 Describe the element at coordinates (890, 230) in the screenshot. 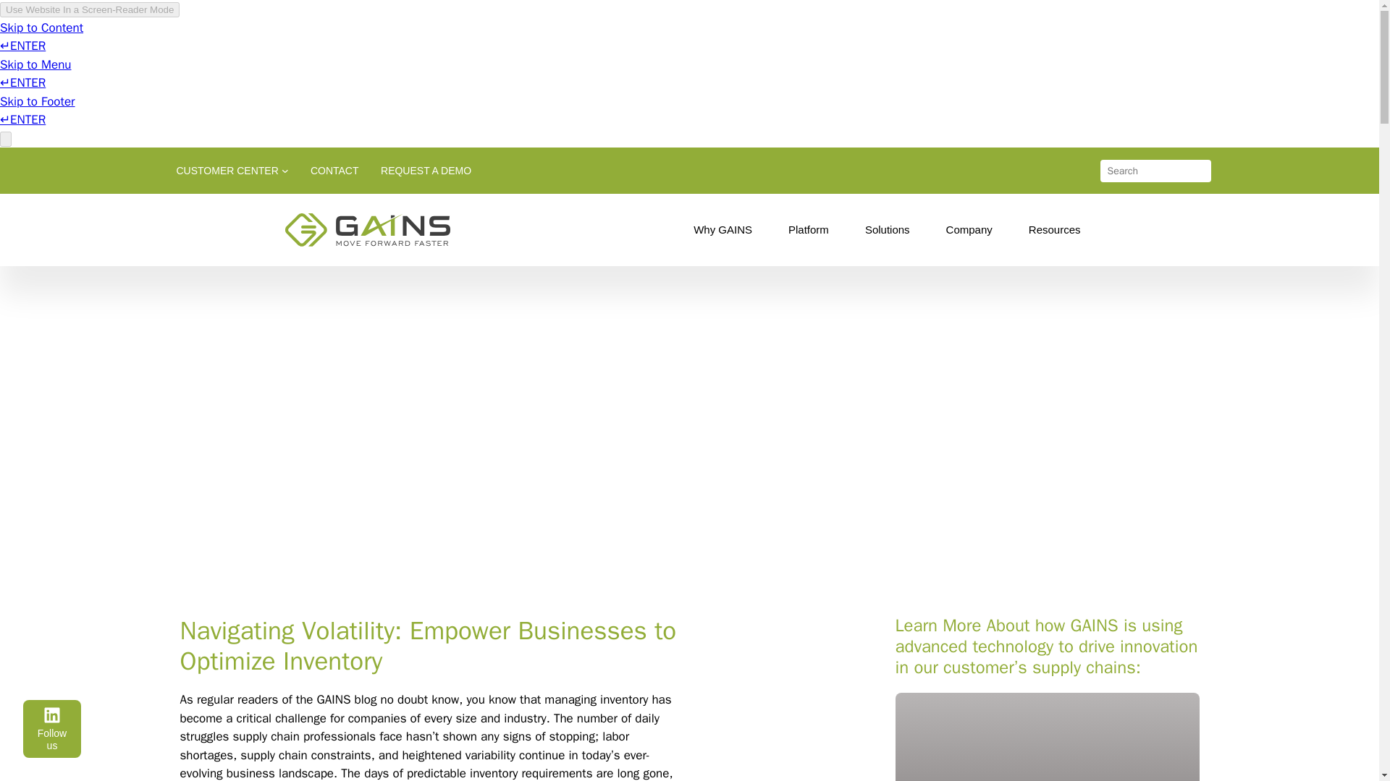

I see `Solutions` at that location.